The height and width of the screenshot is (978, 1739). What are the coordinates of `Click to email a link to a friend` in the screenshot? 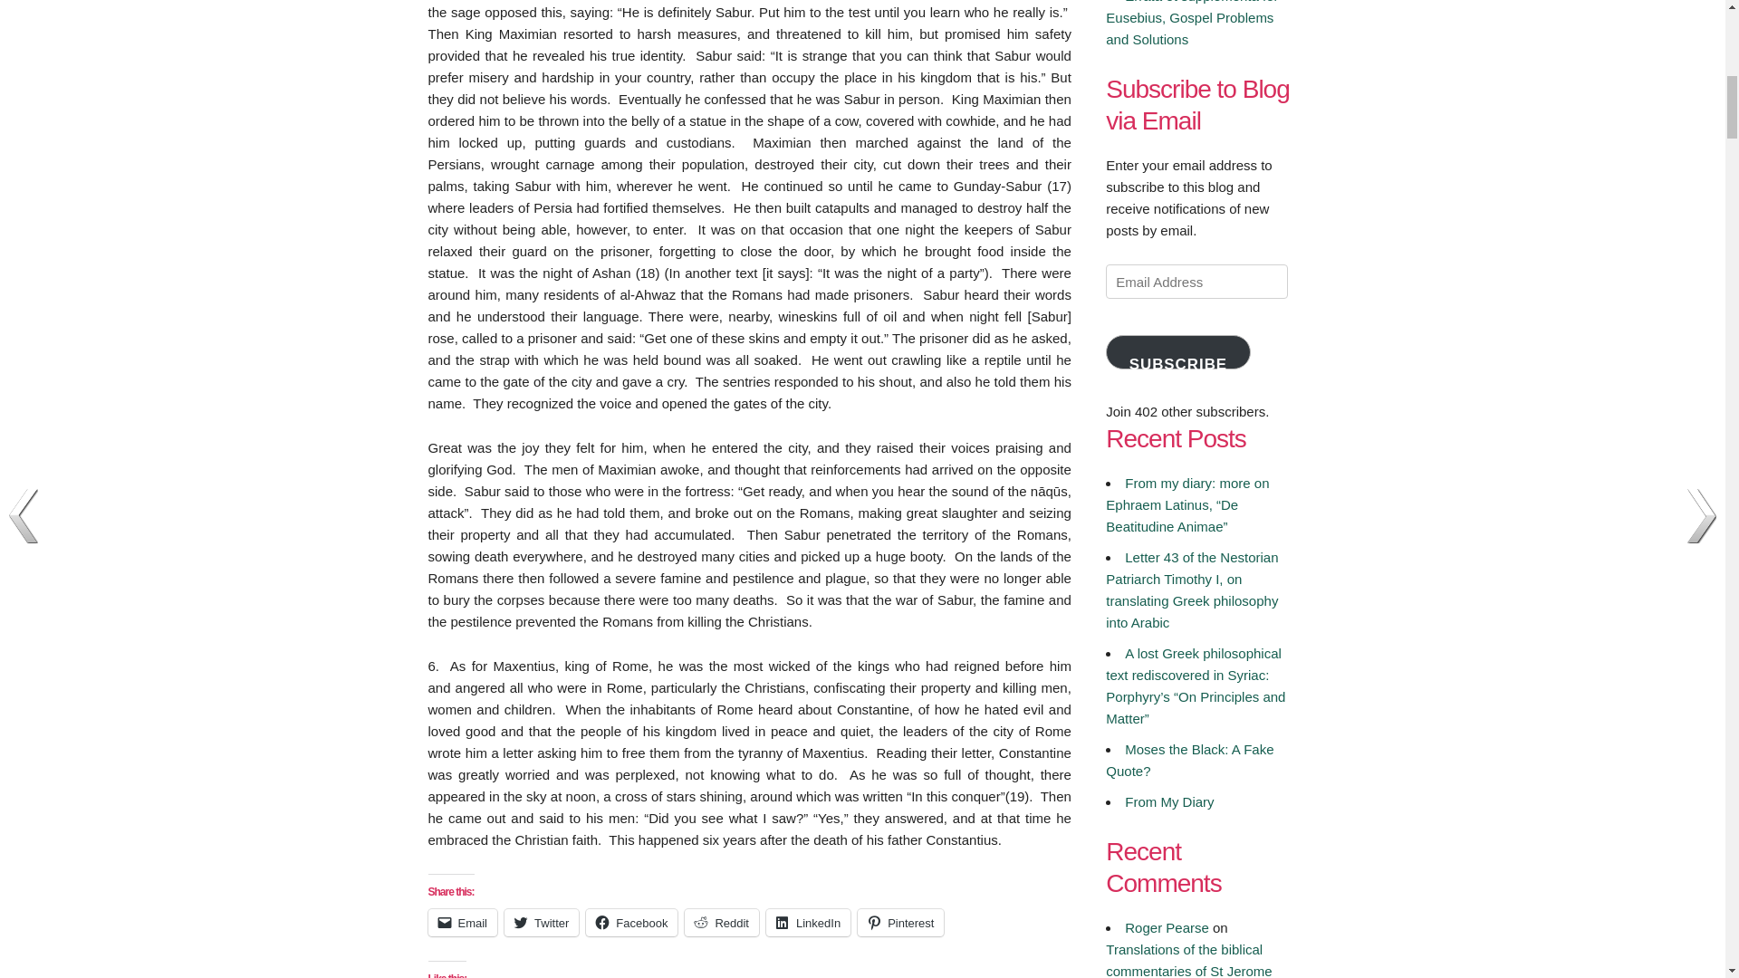 It's located at (462, 922).